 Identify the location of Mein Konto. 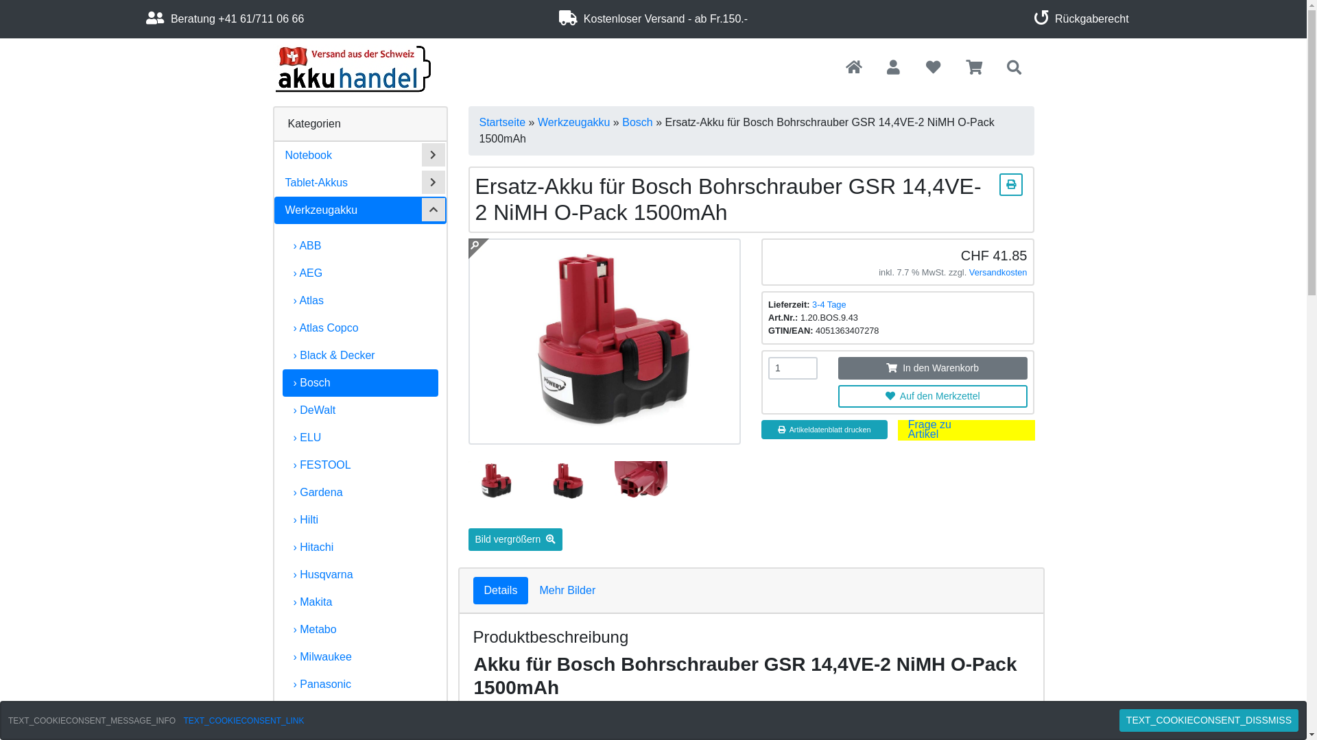
(893, 69).